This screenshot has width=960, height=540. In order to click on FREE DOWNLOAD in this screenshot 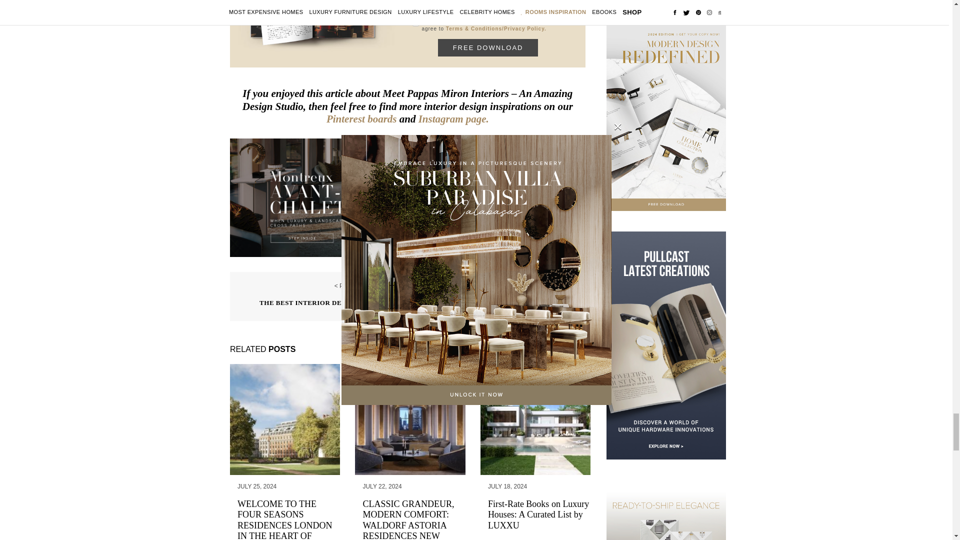, I will do `click(487, 47)`.